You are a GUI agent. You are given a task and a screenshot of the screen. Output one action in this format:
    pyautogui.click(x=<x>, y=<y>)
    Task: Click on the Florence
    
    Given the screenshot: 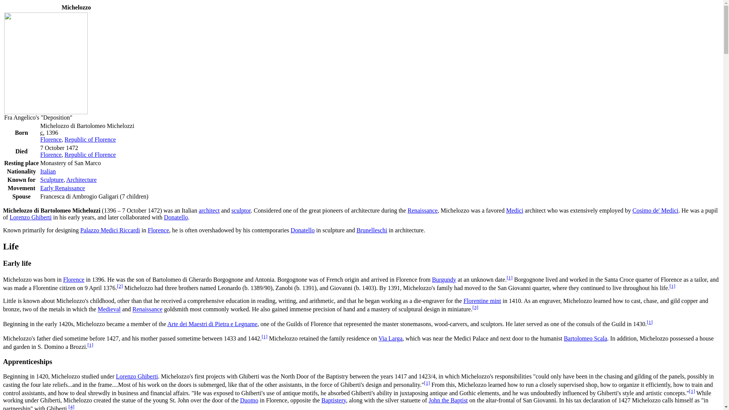 What is the action you would take?
    pyautogui.click(x=50, y=154)
    